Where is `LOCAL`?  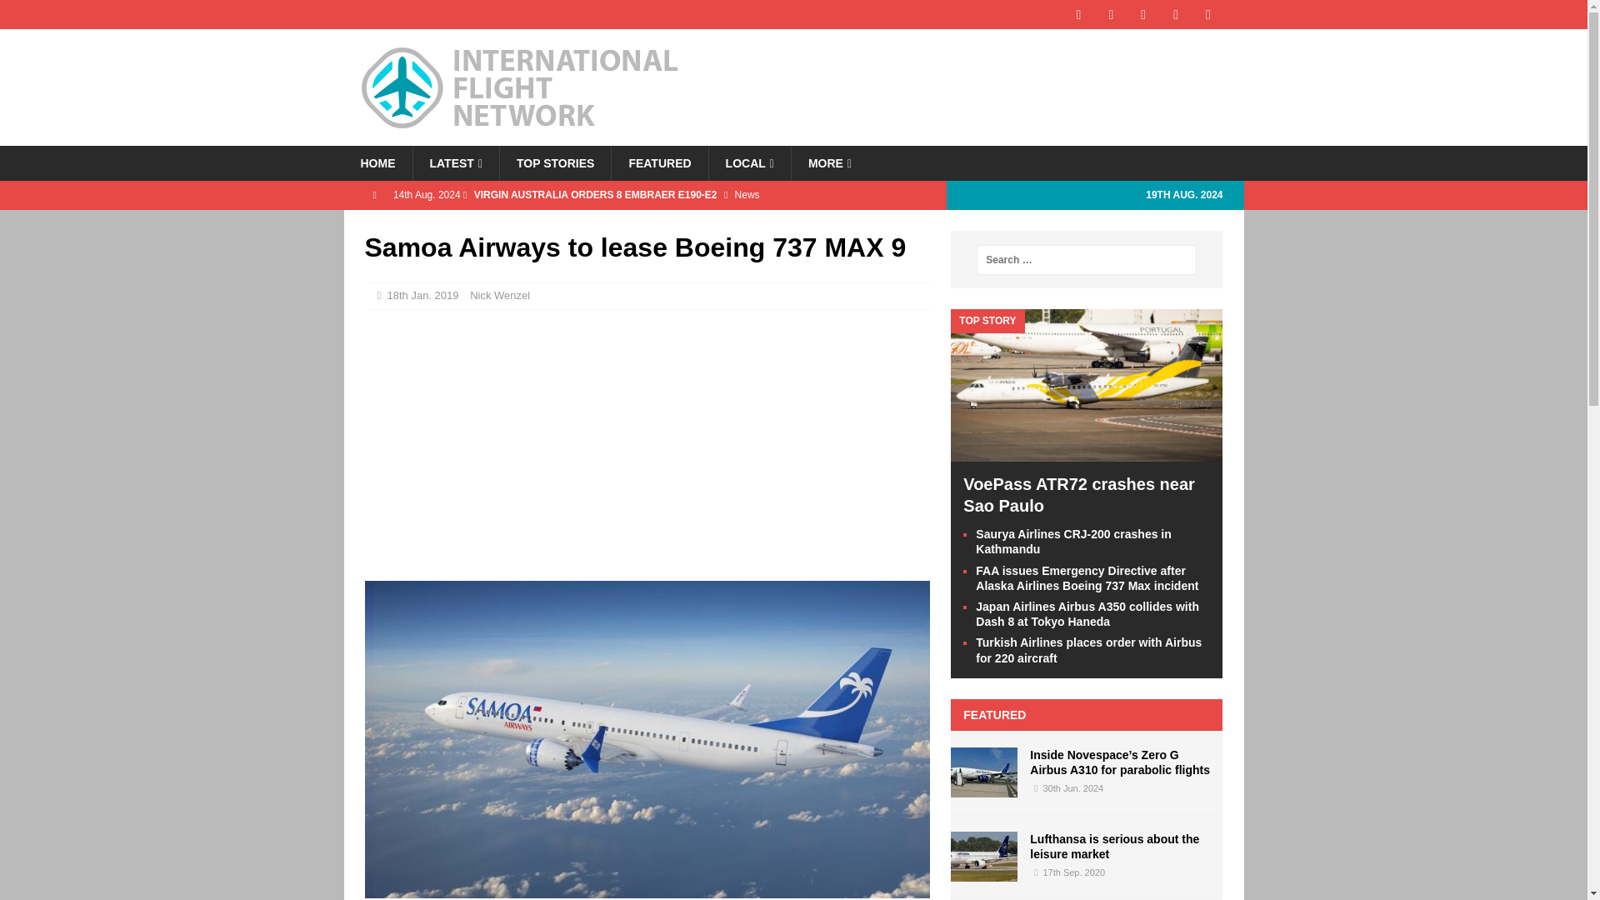 LOCAL is located at coordinates (749, 163).